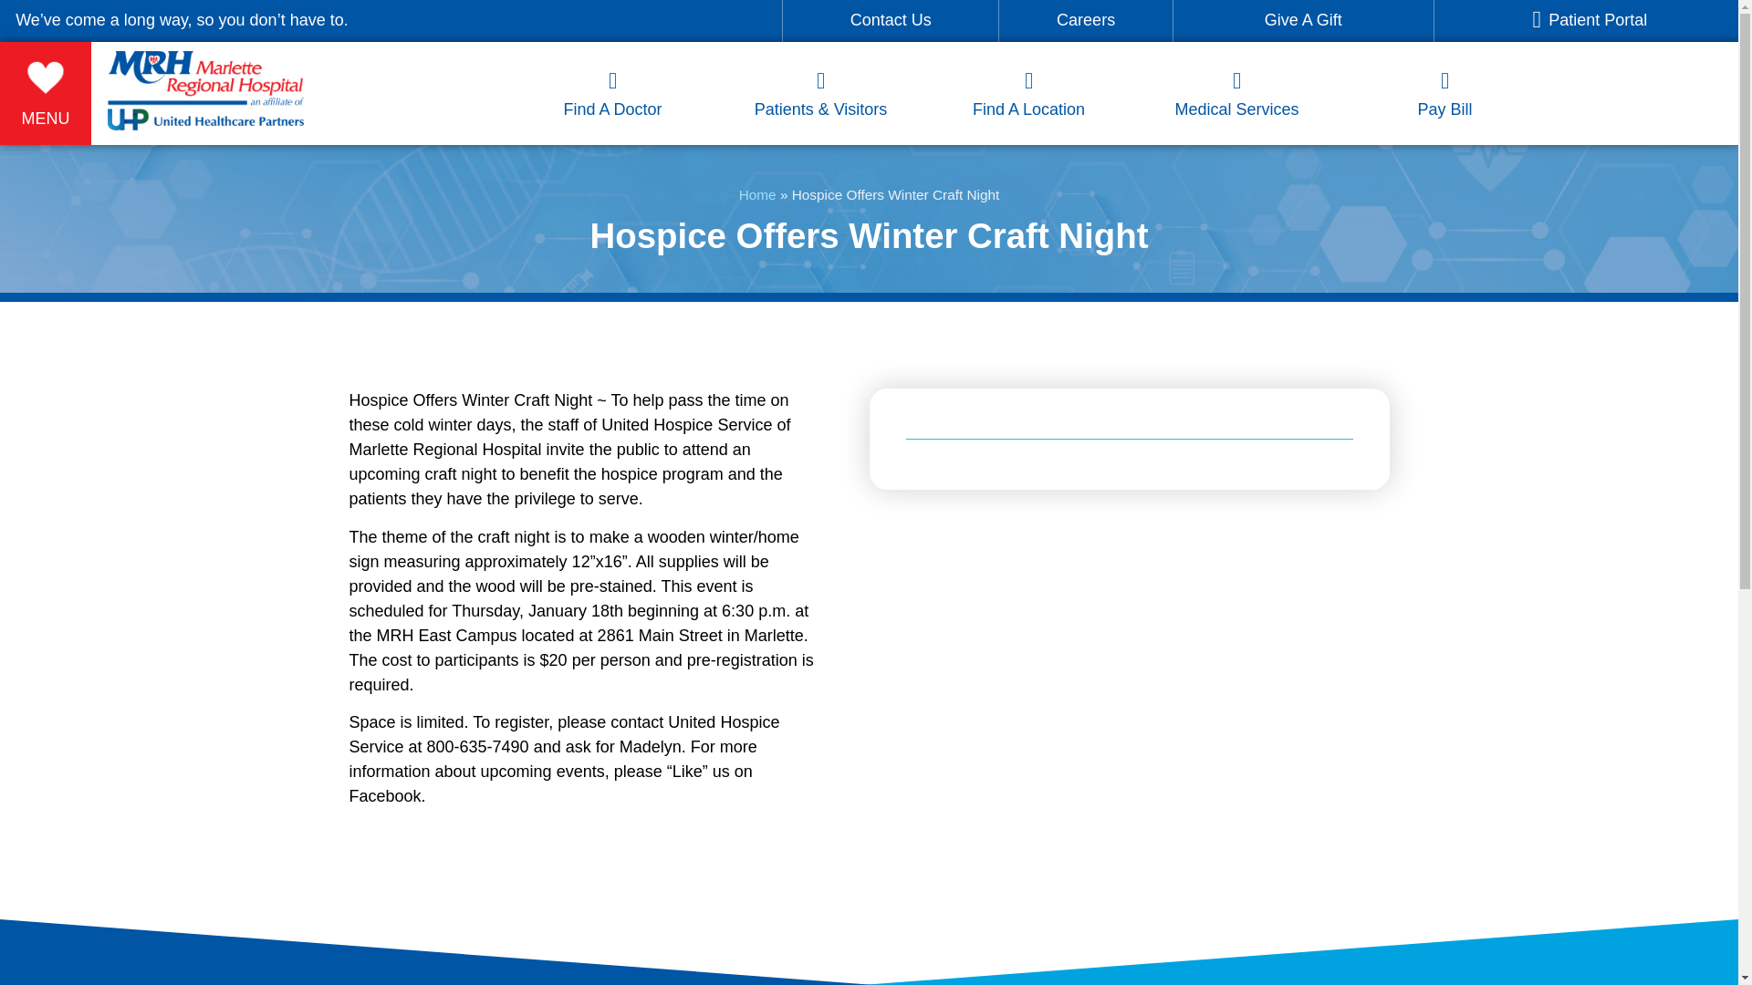 Image resolution: width=1752 pixels, height=985 pixels. I want to click on Medical Services, so click(1236, 109).